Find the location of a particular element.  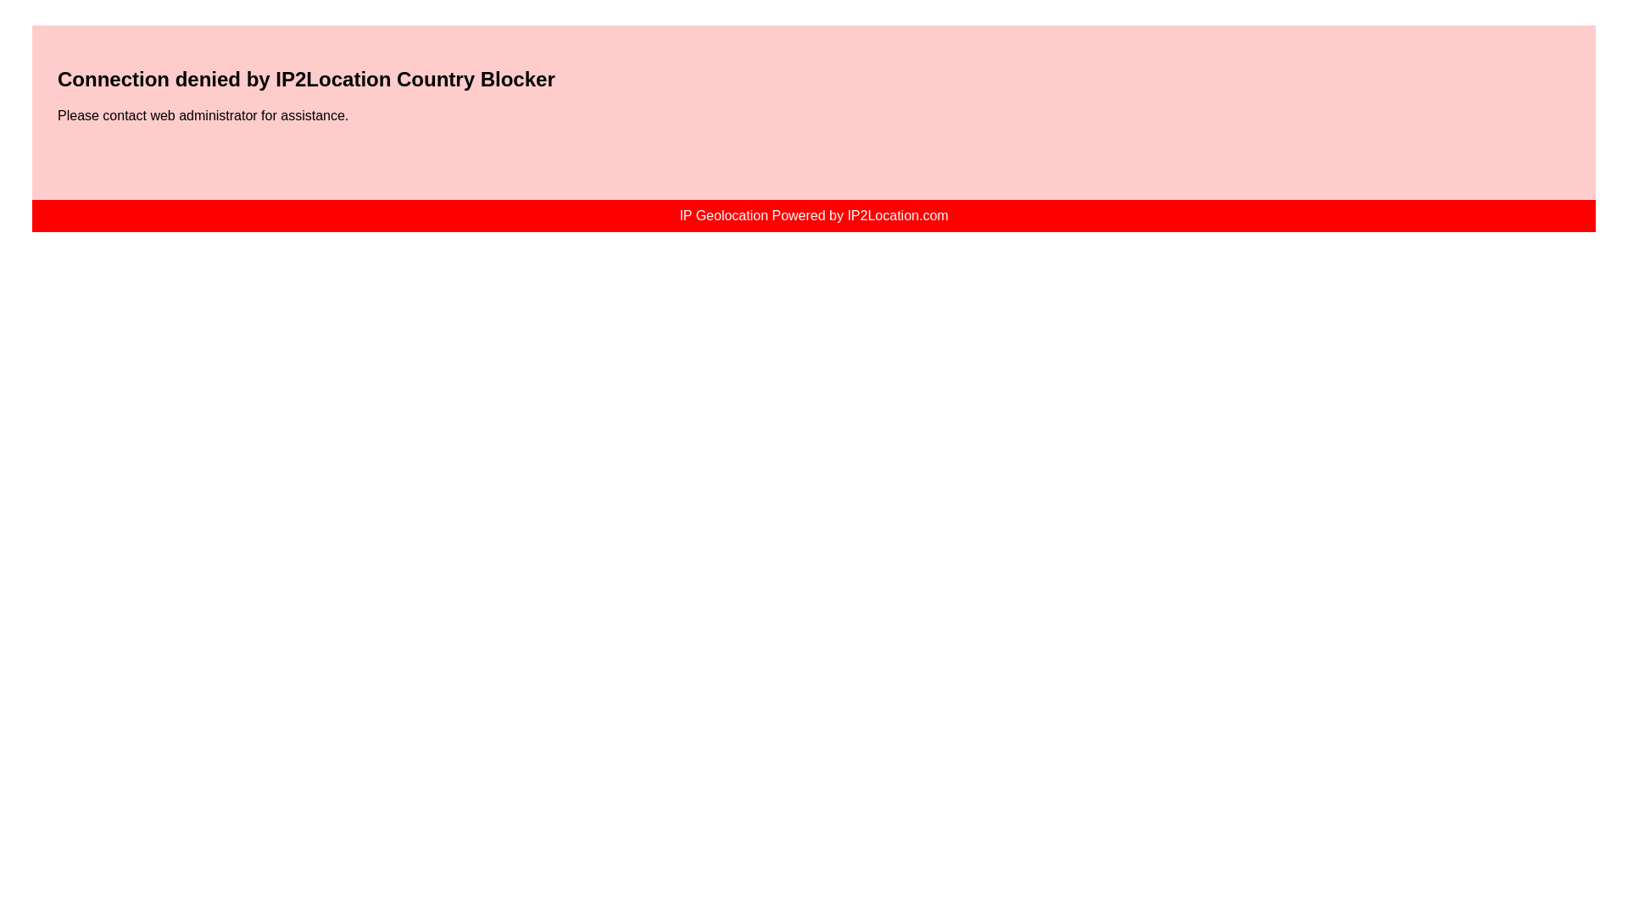

IP Geolocation Powered by IP2Location.com is located at coordinates (812, 215).